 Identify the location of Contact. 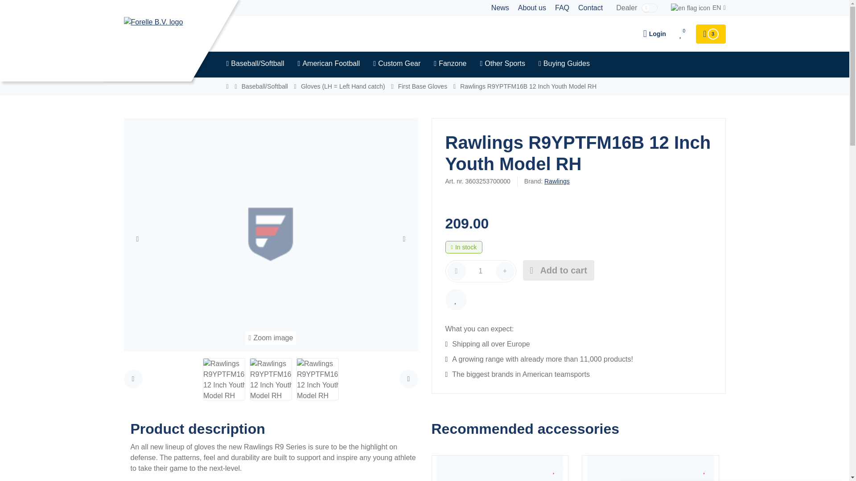
(590, 8).